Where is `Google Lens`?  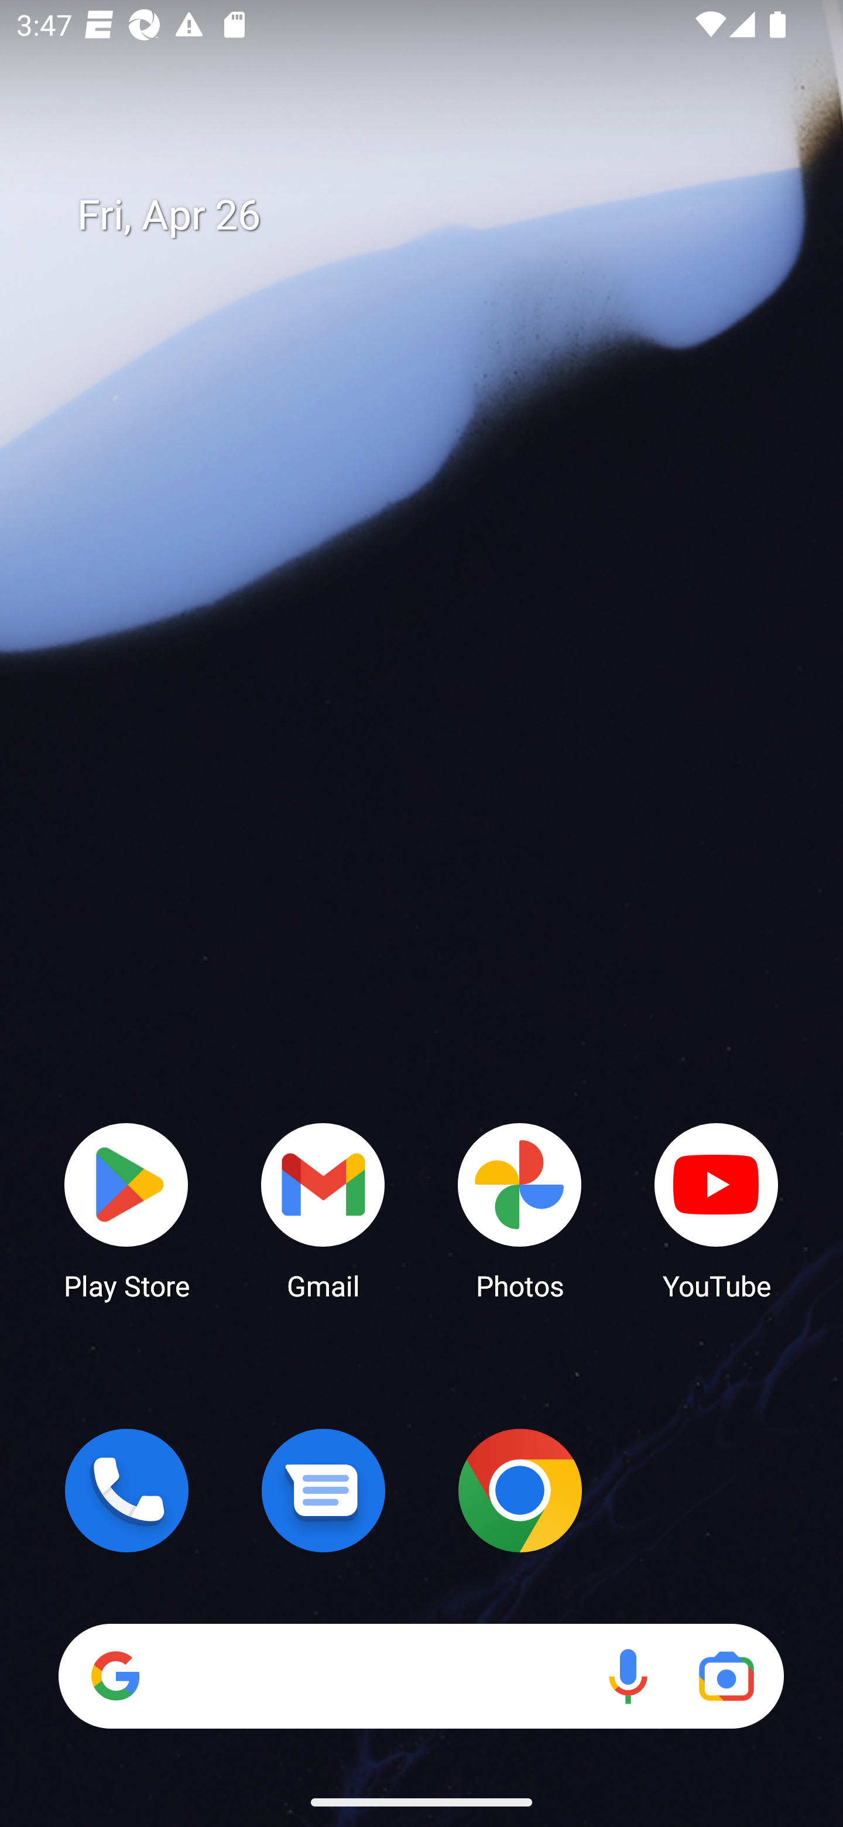
Google Lens is located at coordinates (726, 1676).